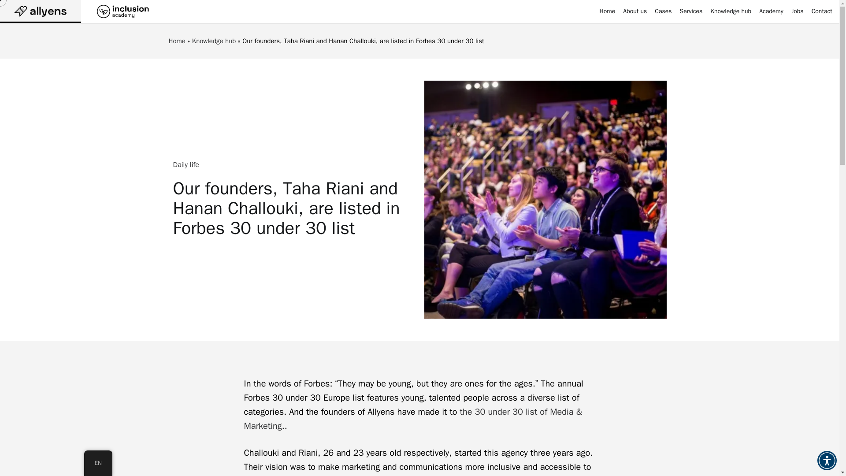 The image size is (846, 476). I want to click on Home, so click(177, 41).